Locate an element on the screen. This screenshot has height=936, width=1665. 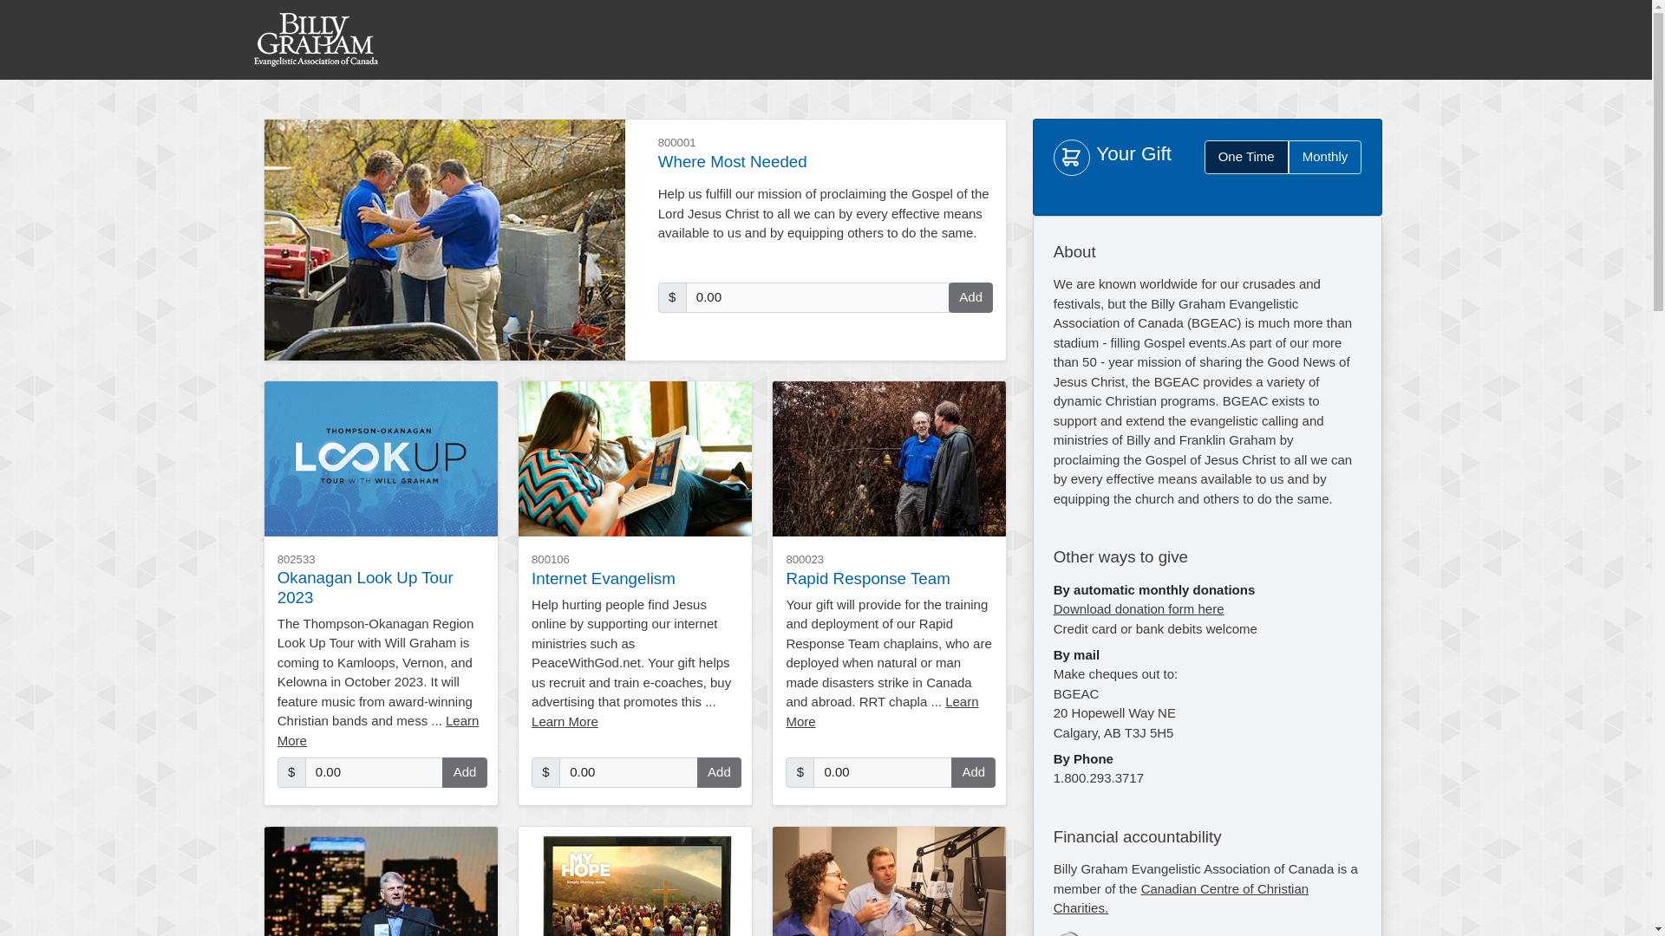
Add is located at coordinates (971, 298).